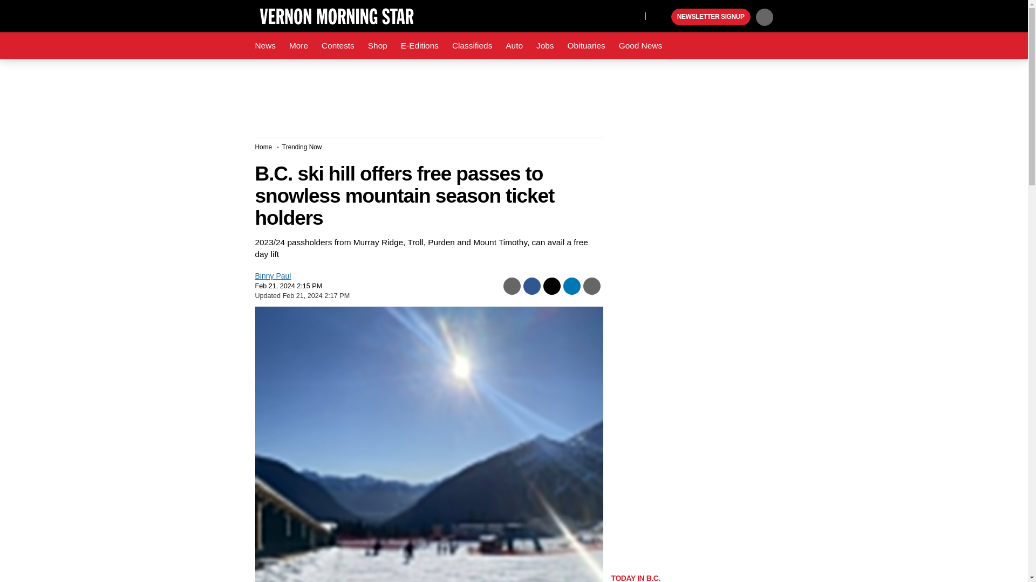 Image resolution: width=1036 pixels, height=582 pixels. Describe the element at coordinates (633, 15) in the screenshot. I see `X` at that location.